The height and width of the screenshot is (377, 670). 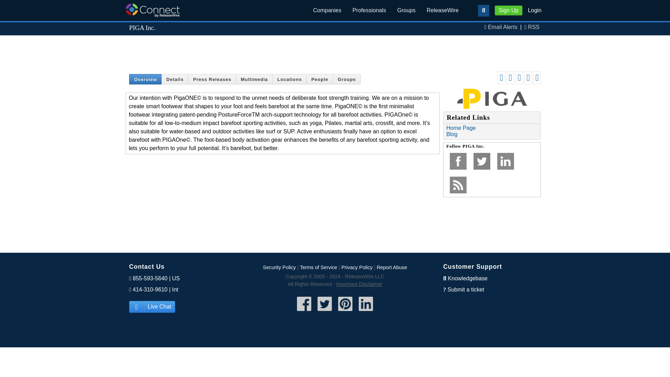 What do you see at coordinates (452, 134) in the screenshot?
I see `Blog` at bounding box center [452, 134].